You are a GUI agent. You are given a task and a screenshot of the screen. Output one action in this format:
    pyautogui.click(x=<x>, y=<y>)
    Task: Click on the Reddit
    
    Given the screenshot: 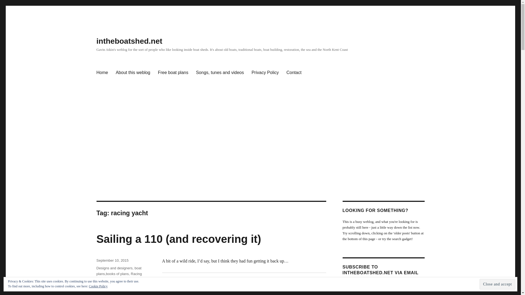 What is the action you would take?
    pyautogui.click(x=304, y=292)
    